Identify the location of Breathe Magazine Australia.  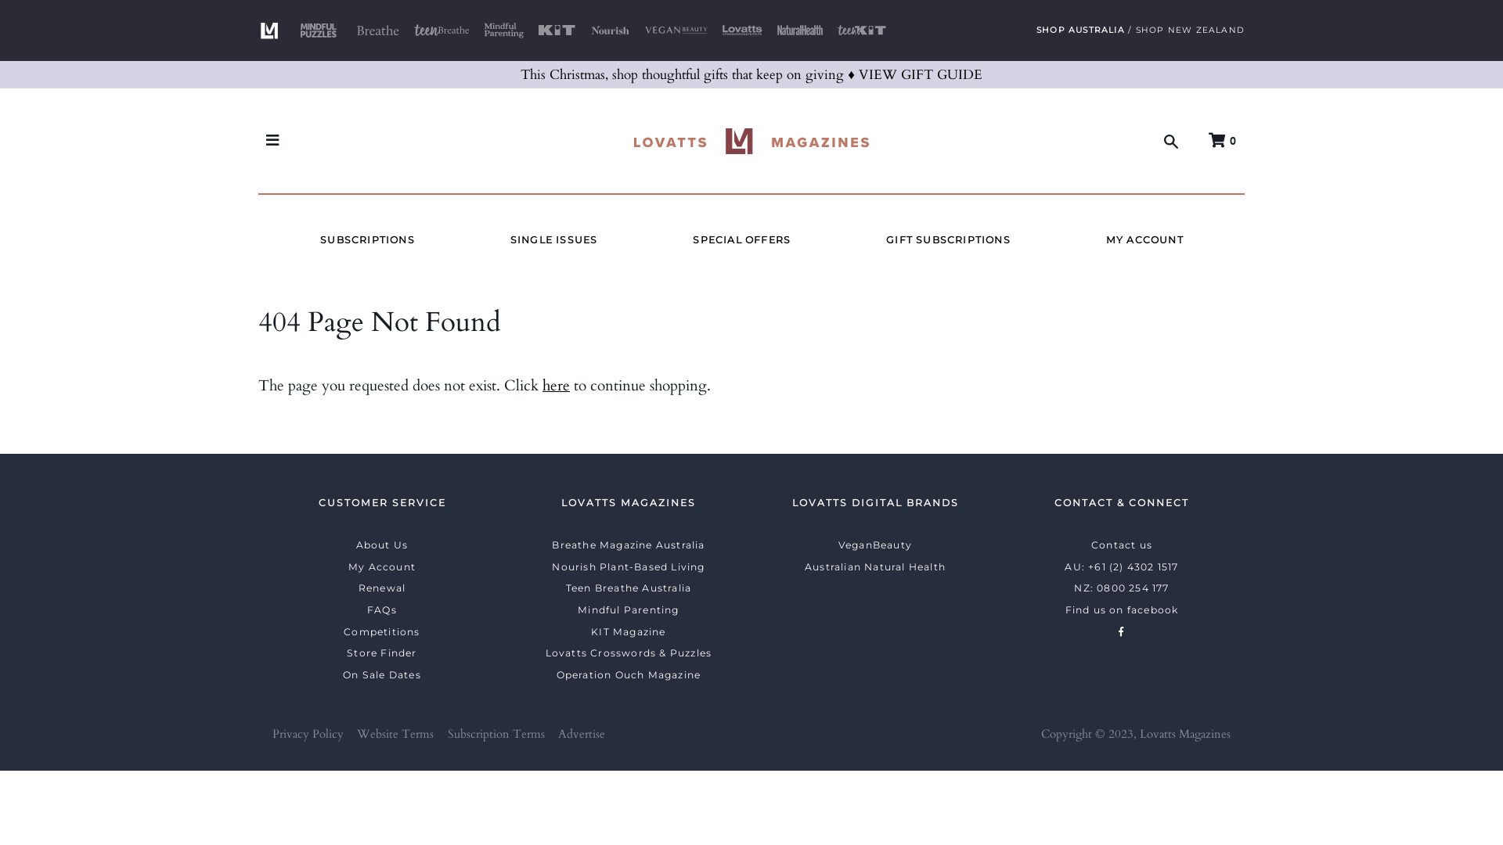
(628, 545).